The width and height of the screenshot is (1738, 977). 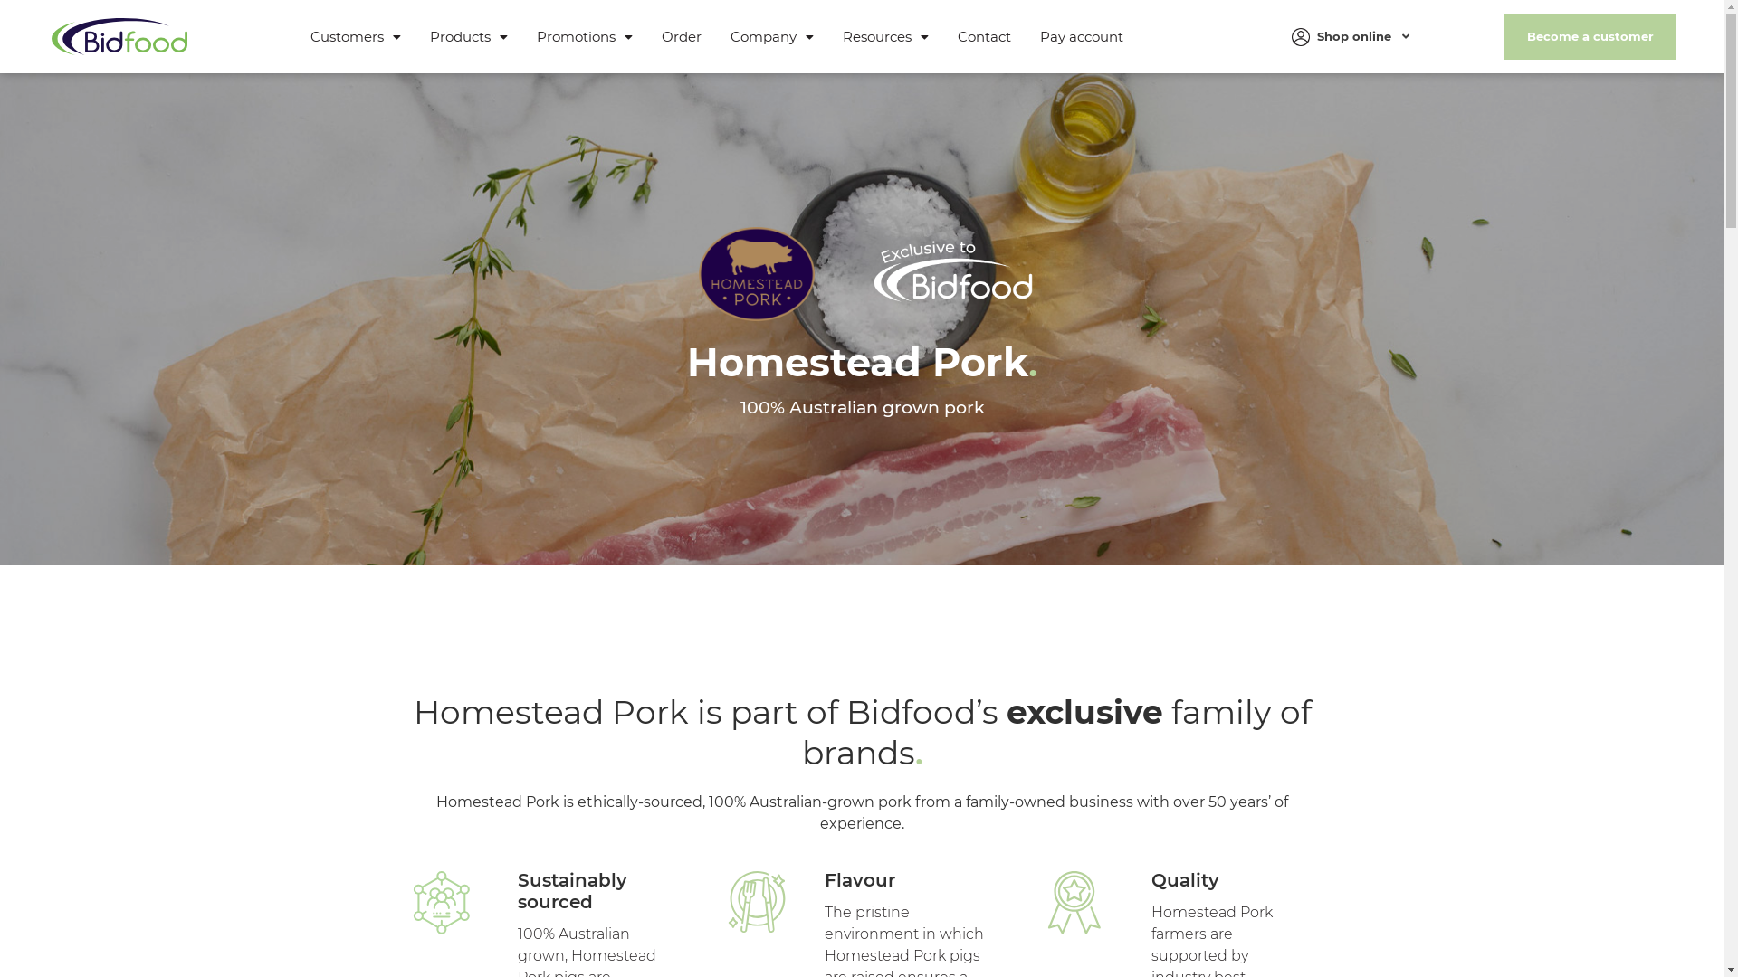 What do you see at coordinates (469, 36) in the screenshot?
I see `Products` at bounding box center [469, 36].